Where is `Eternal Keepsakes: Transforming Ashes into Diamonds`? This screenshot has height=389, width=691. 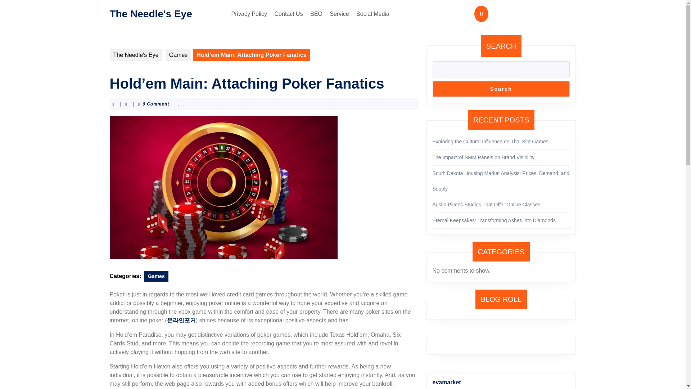
Eternal Keepsakes: Transforming Ashes into Diamonds is located at coordinates (494, 220).